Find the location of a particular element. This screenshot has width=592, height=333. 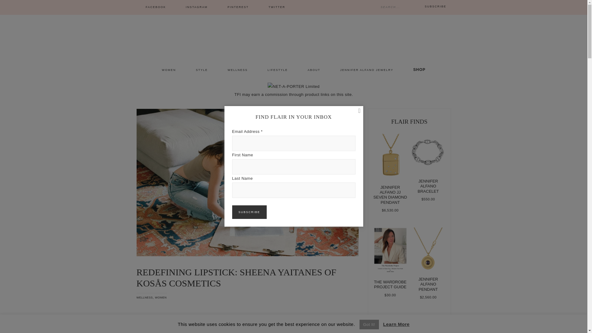

WOMEN is located at coordinates (161, 297).